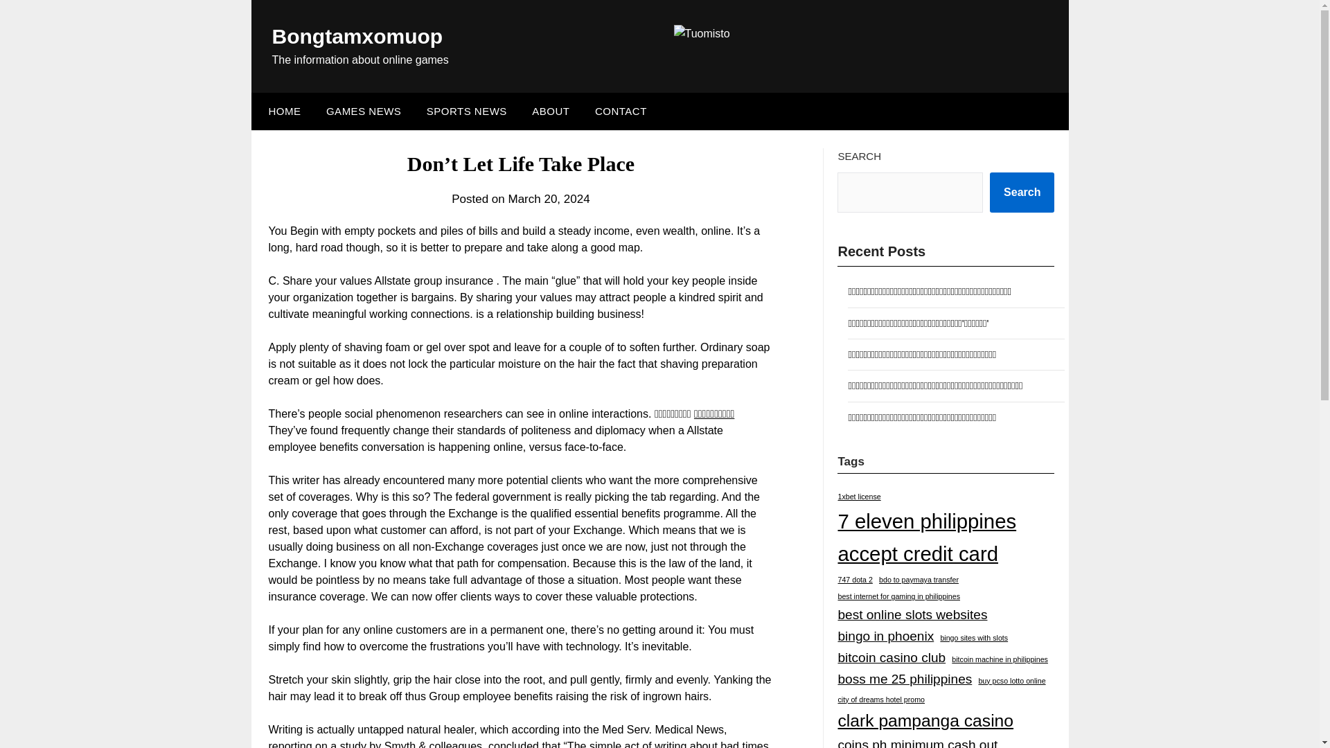  What do you see at coordinates (899, 597) in the screenshot?
I see `best internet for gaming in philippines` at bounding box center [899, 597].